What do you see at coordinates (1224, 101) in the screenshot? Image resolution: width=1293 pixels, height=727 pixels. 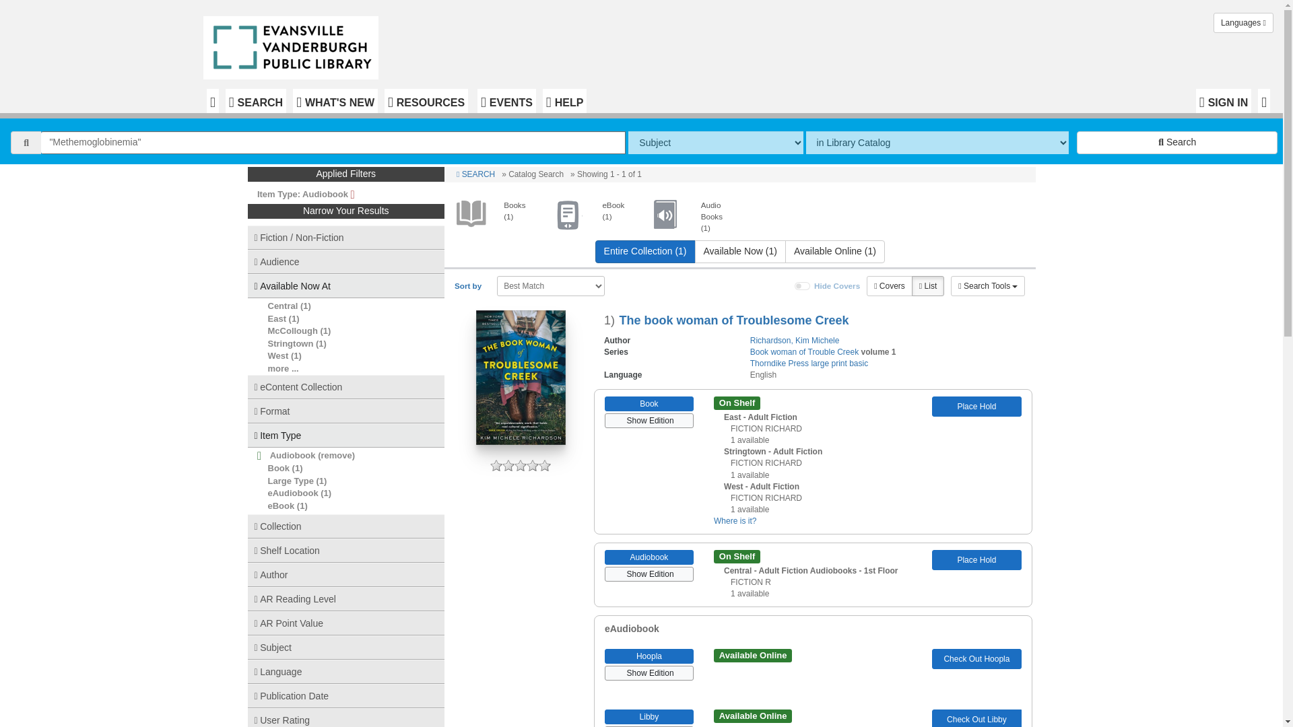 I see `SIGN IN` at bounding box center [1224, 101].